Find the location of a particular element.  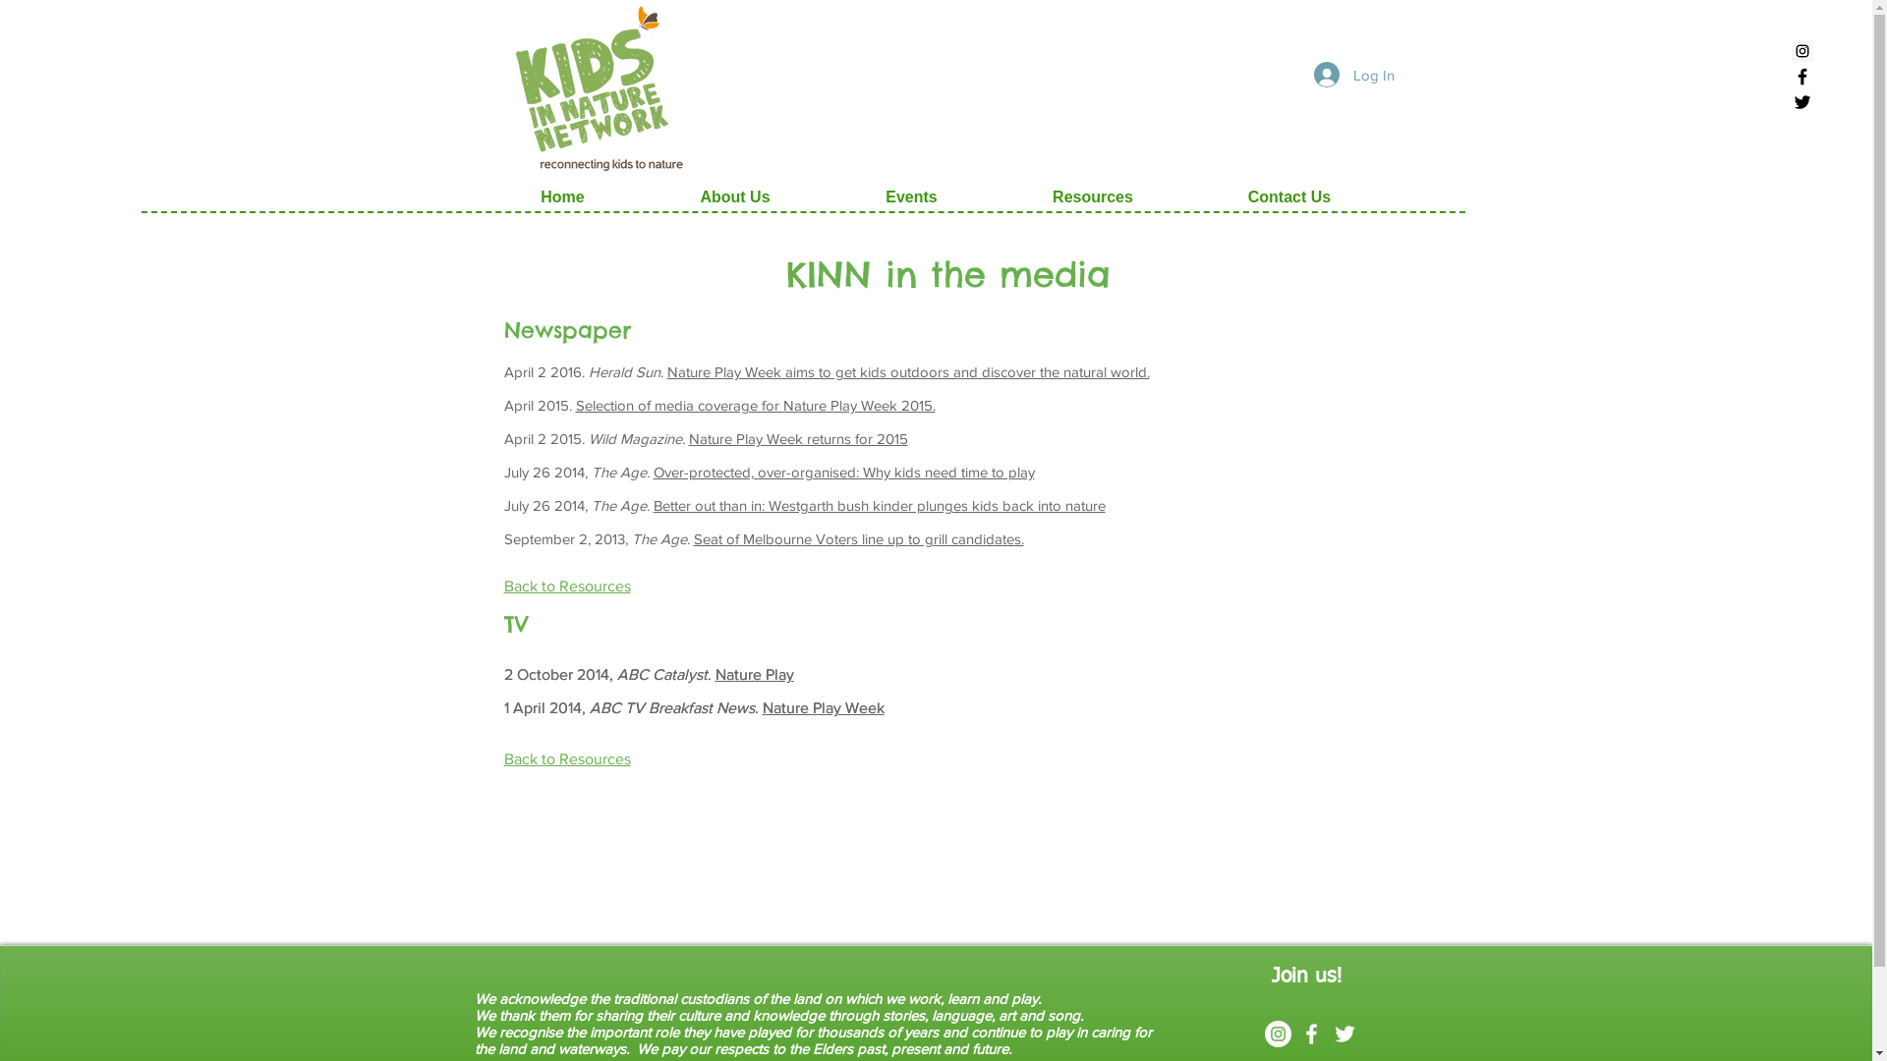

Back to Resources is located at coordinates (566, 758).